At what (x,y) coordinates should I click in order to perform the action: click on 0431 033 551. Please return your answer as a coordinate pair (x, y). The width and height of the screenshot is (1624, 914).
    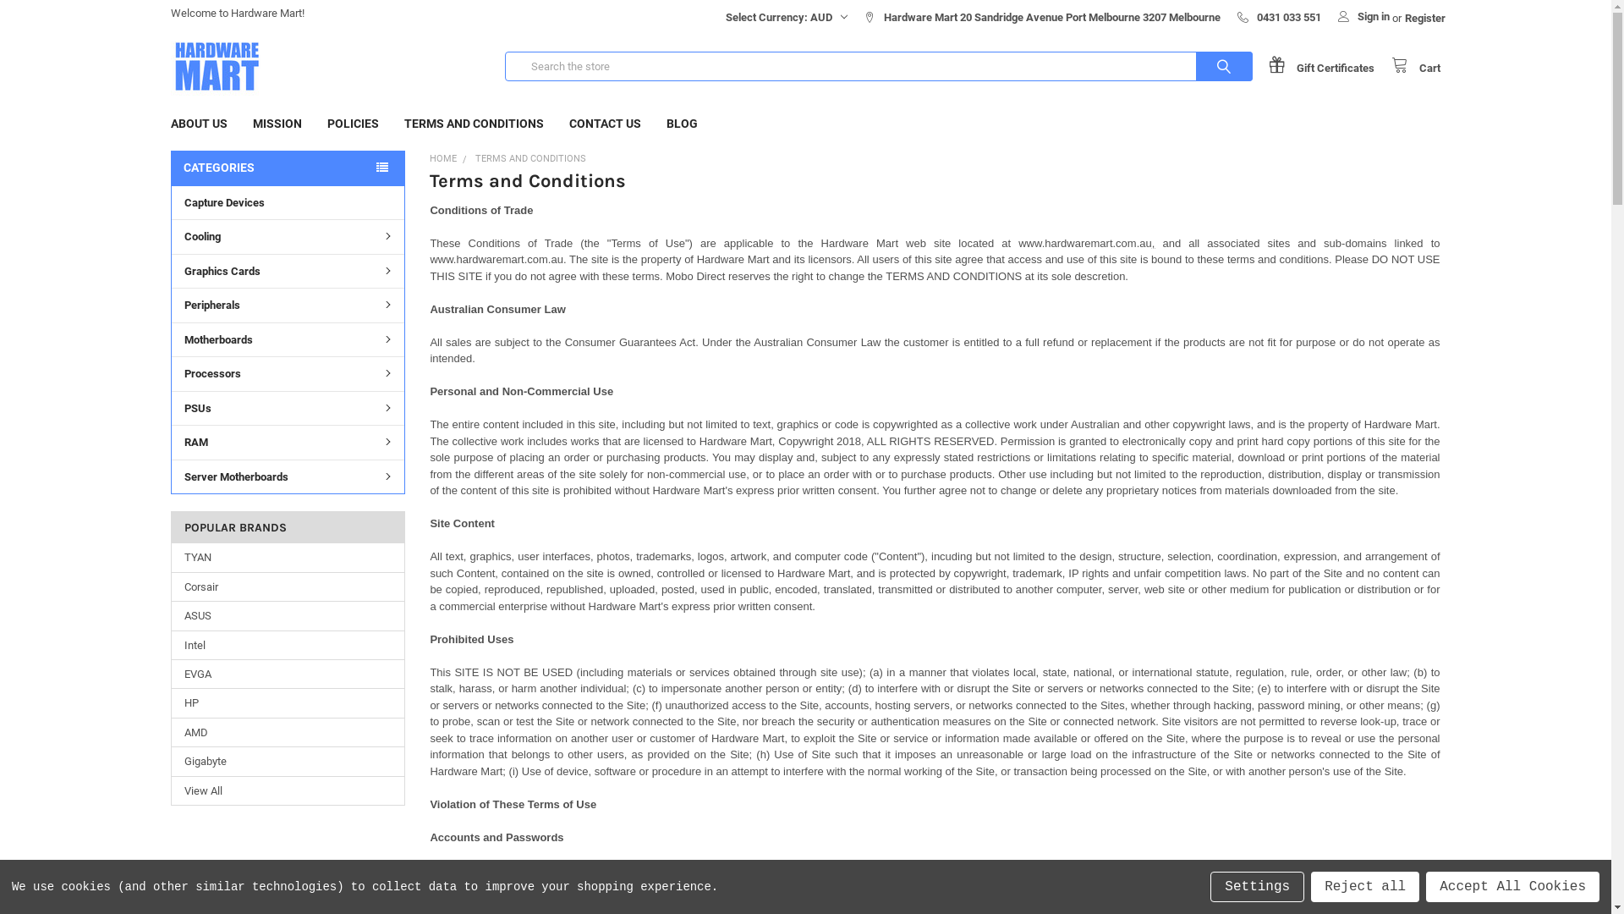
    Looking at the image, I should click on (1279, 14).